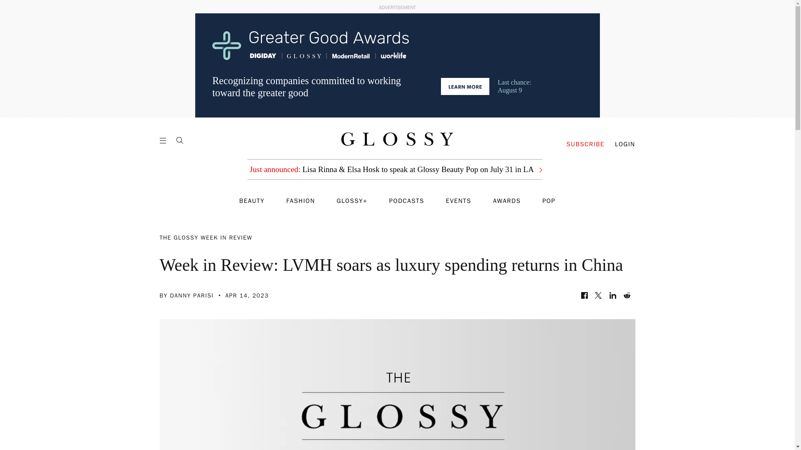 The image size is (801, 450). Describe the element at coordinates (585, 144) in the screenshot. I see `SUBSCRIBE` at that location.